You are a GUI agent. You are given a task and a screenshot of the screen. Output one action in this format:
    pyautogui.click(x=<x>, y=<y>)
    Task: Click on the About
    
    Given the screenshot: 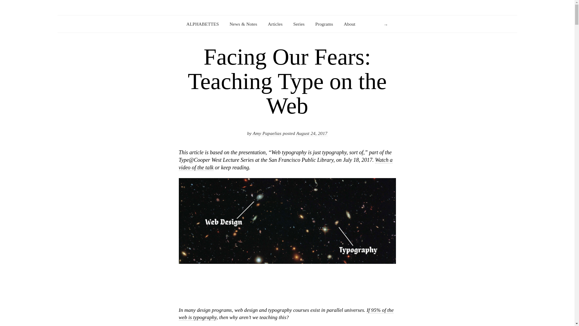 What is the action you would take?
    pyautogui.click(x=350, y=24)
    